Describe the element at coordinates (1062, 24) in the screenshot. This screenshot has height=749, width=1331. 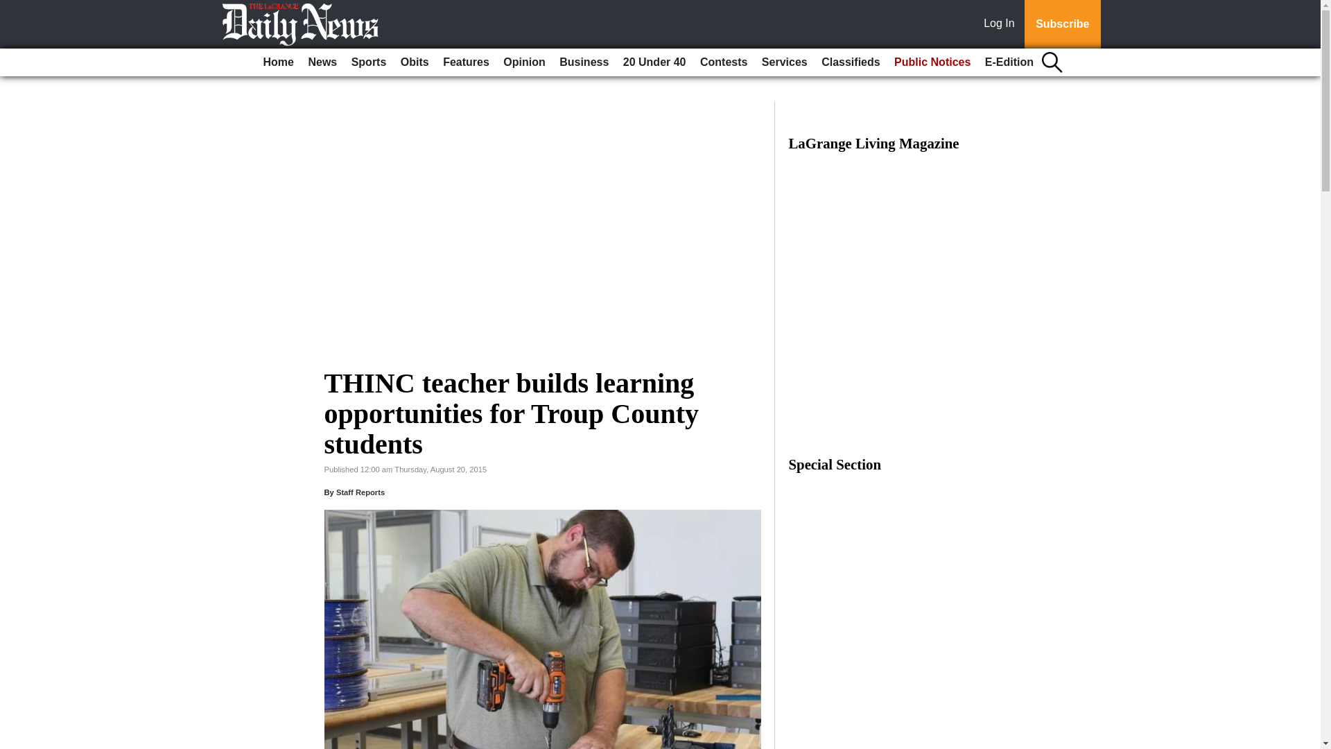
I see `Subscribe` at that location.